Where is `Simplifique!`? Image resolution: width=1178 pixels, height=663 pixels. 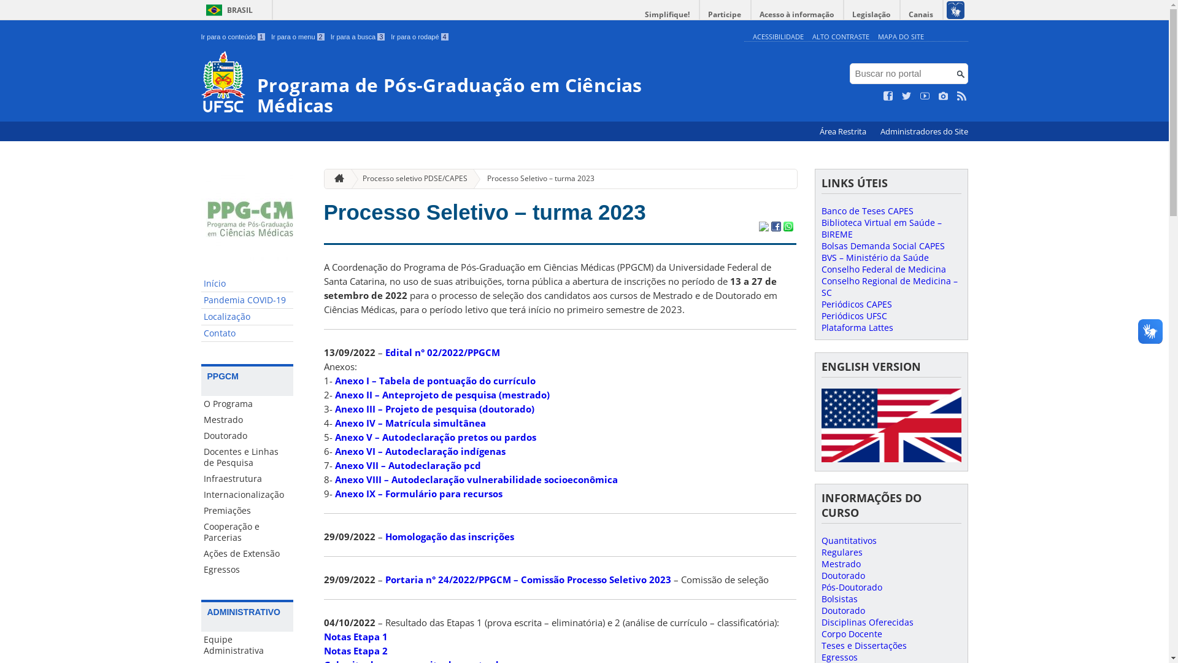
Simplifique! is located at coordinates (668, 15).